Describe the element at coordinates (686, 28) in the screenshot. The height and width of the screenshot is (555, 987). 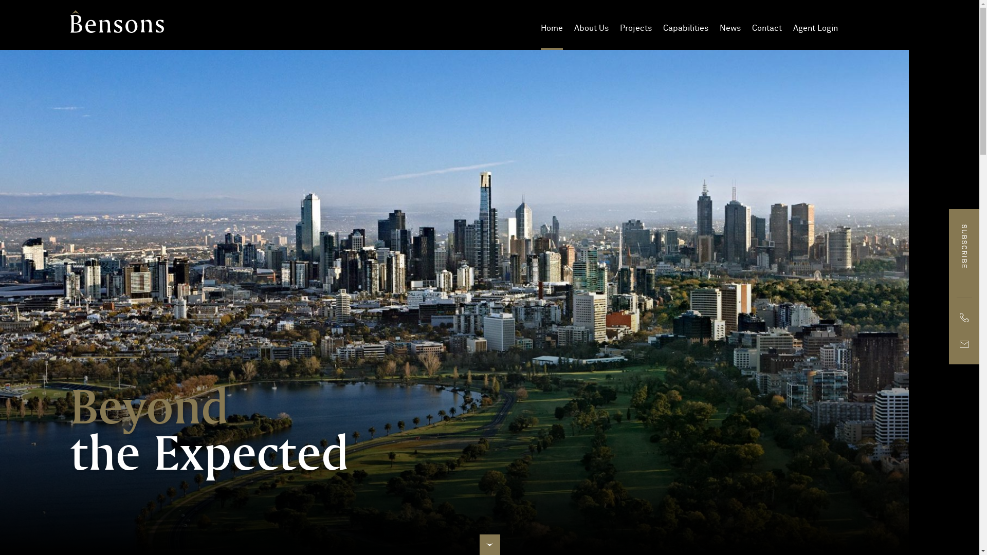
I see `Capabilities` at that location.